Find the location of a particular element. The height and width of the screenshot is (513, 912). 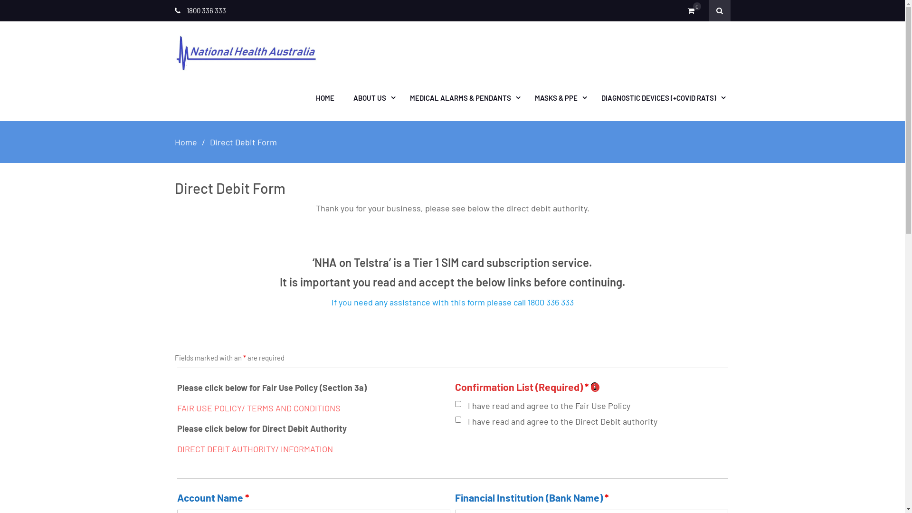

DIAGNOSTIC DEVICES (+COVID RATS) is located at coordinates (661, 98).